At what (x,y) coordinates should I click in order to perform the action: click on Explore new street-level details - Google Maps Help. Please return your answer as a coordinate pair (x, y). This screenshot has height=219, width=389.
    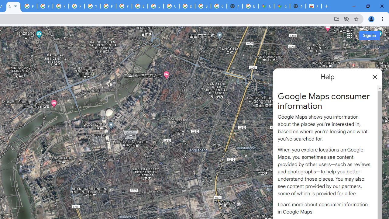
    Looking at the image, I should click on (250, 6).